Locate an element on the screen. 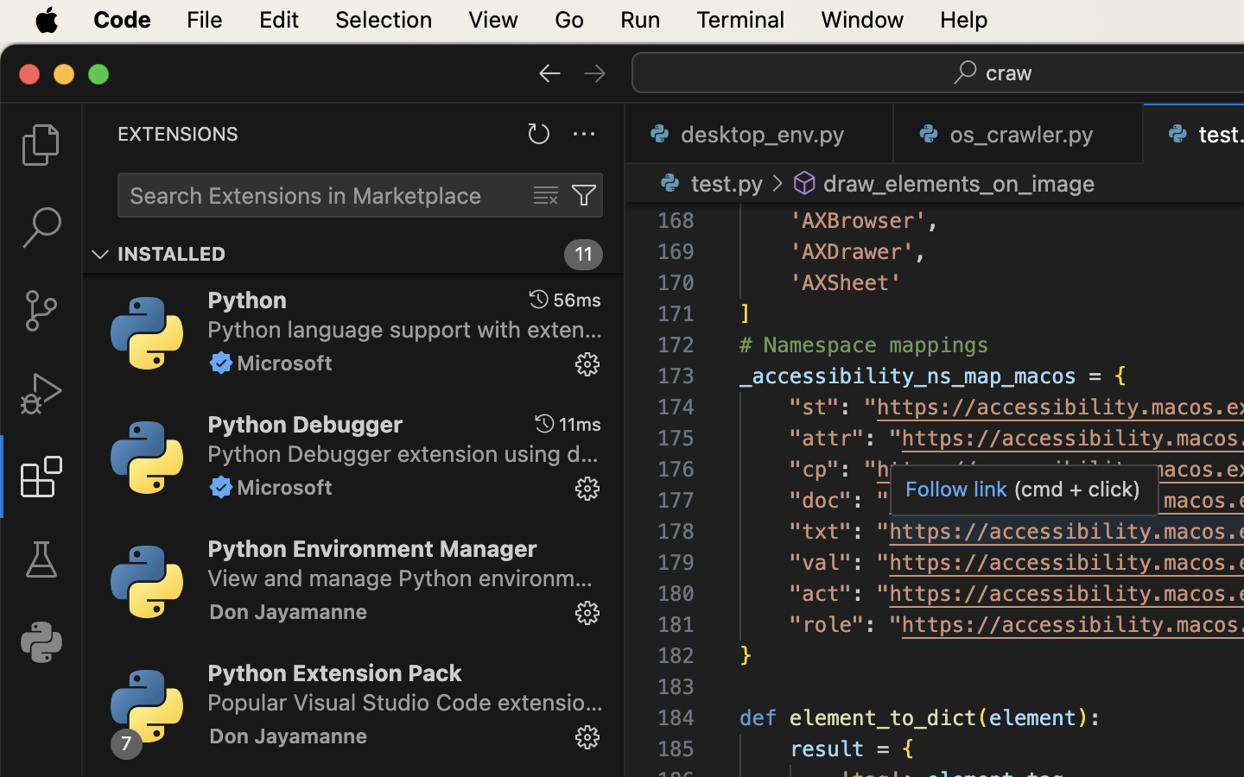 The width and height of the screenshot is (1244, 777). draw_elements_on_image is located at coordinates (960, 183).